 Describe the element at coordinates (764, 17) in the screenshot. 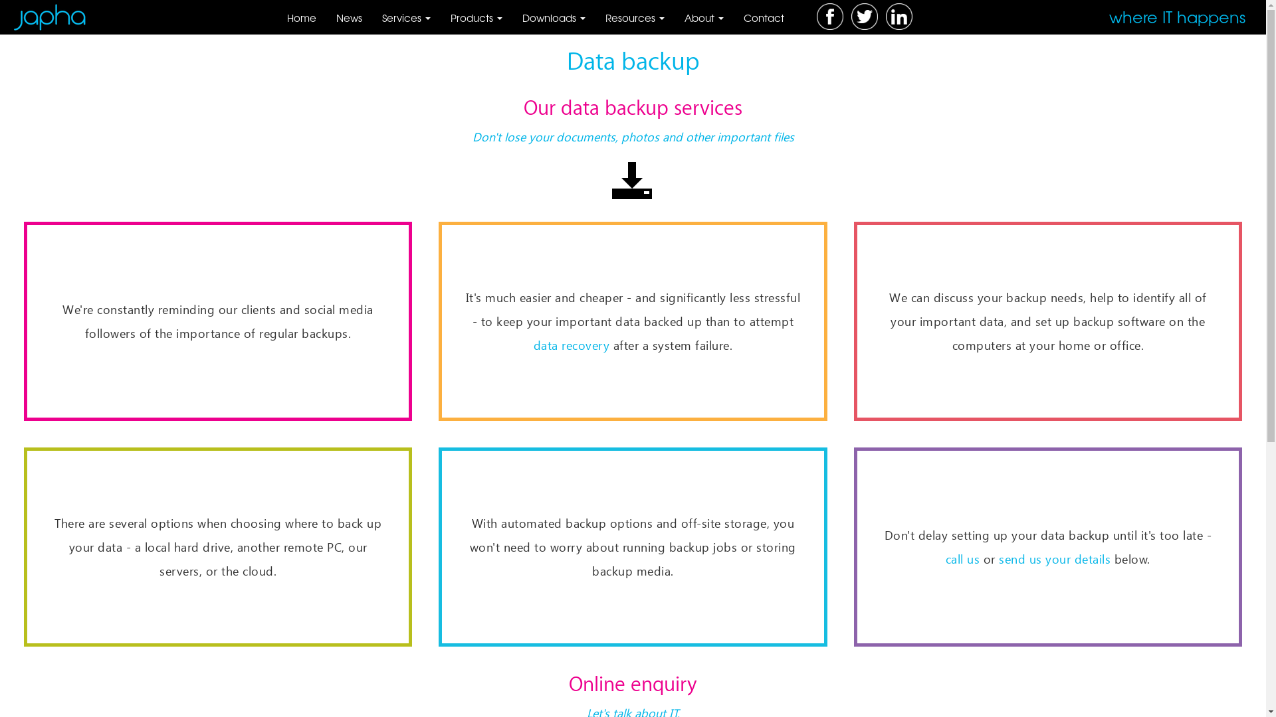

I see `Contact` at that location.